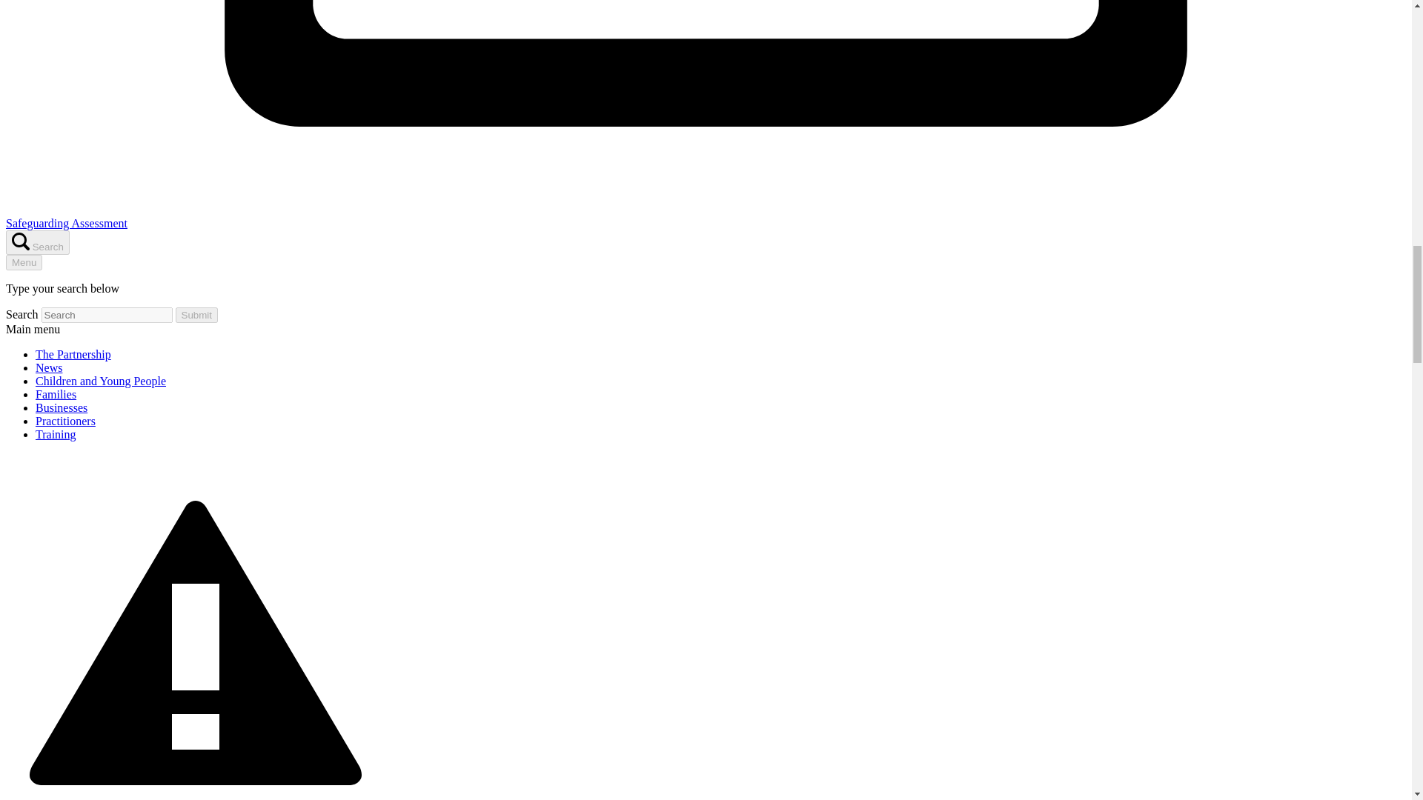  I want to click on The Partnership, so click(73, 354).